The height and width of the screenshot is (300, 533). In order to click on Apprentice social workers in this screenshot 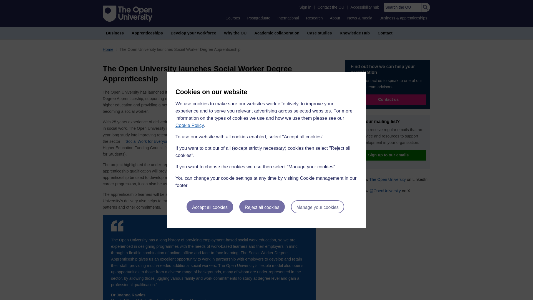, I will do `click(264, 121)`.